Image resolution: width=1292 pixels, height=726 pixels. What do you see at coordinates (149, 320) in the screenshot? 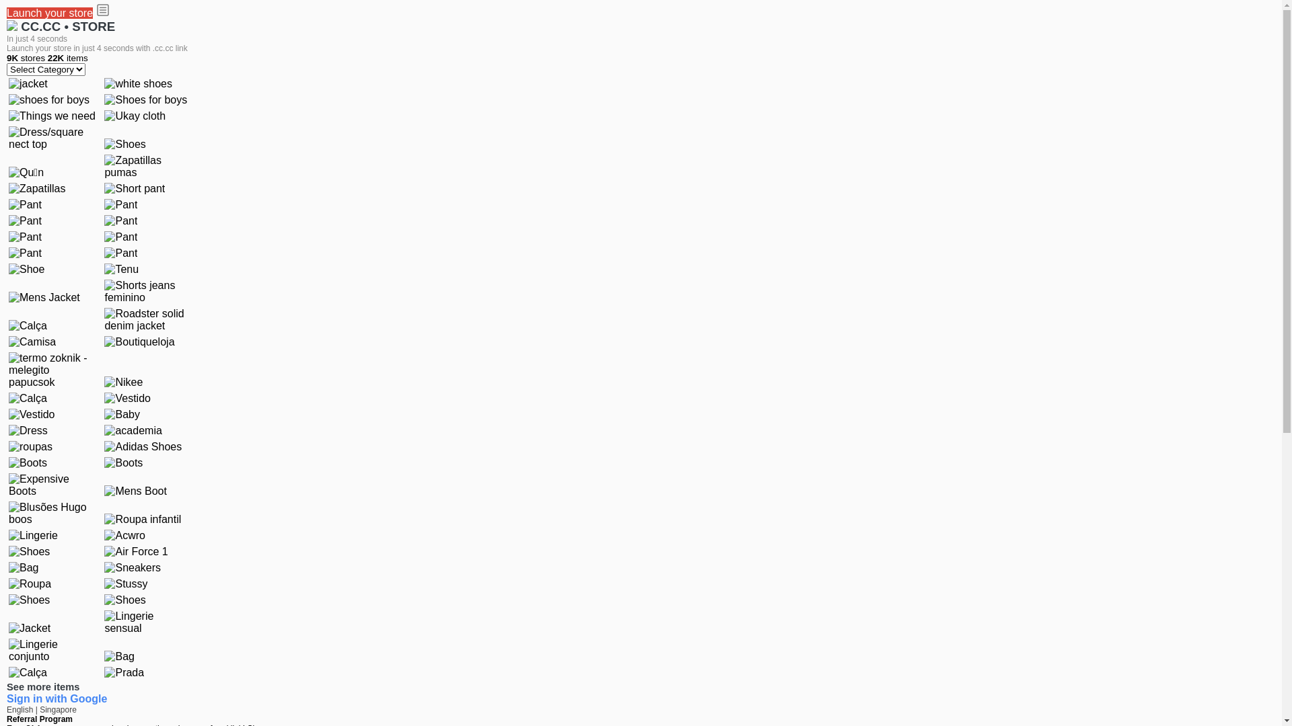
I see `Roadster solid denim jacket` at bounding box center [149, 320].